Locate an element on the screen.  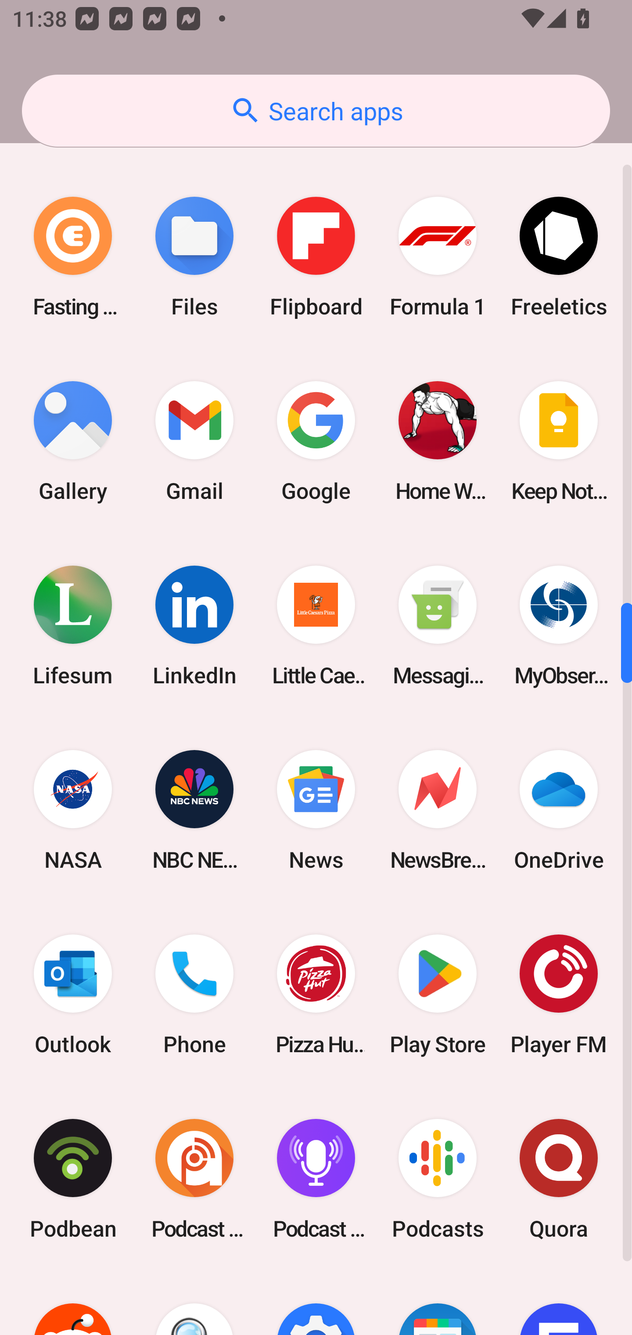
LinkedIn is located at coordinates (194, 626).